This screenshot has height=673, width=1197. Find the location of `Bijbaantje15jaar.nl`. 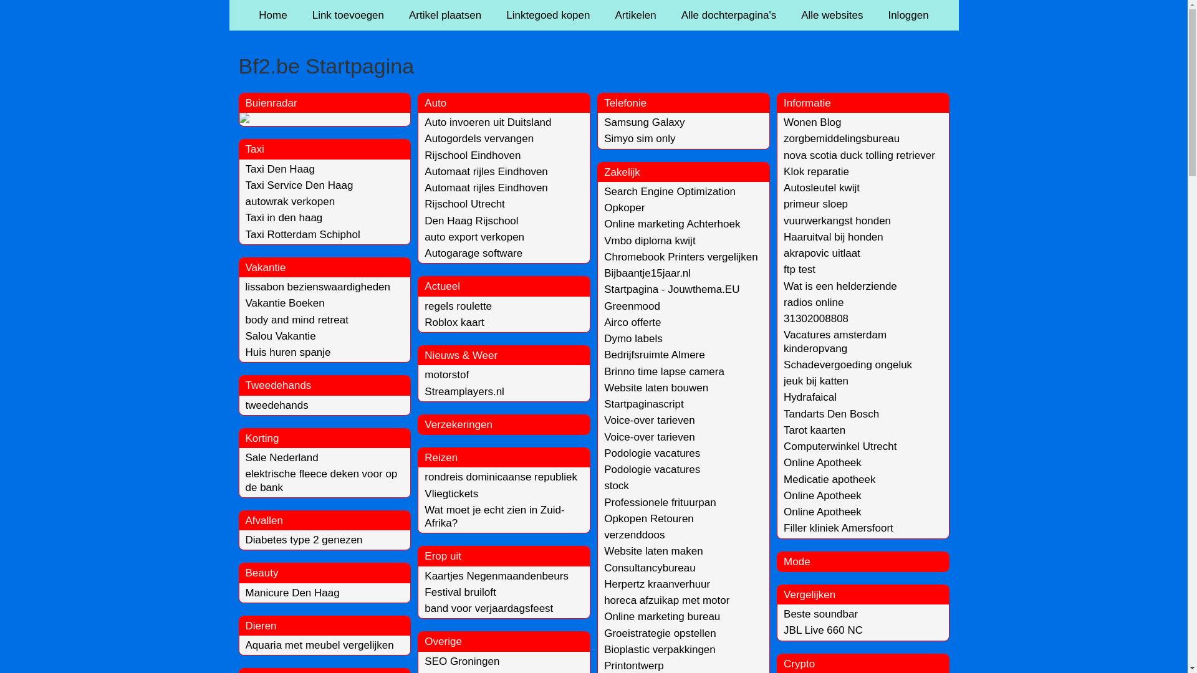

Bijbaantje15jaar.nl is located at coordinates (647, 273).